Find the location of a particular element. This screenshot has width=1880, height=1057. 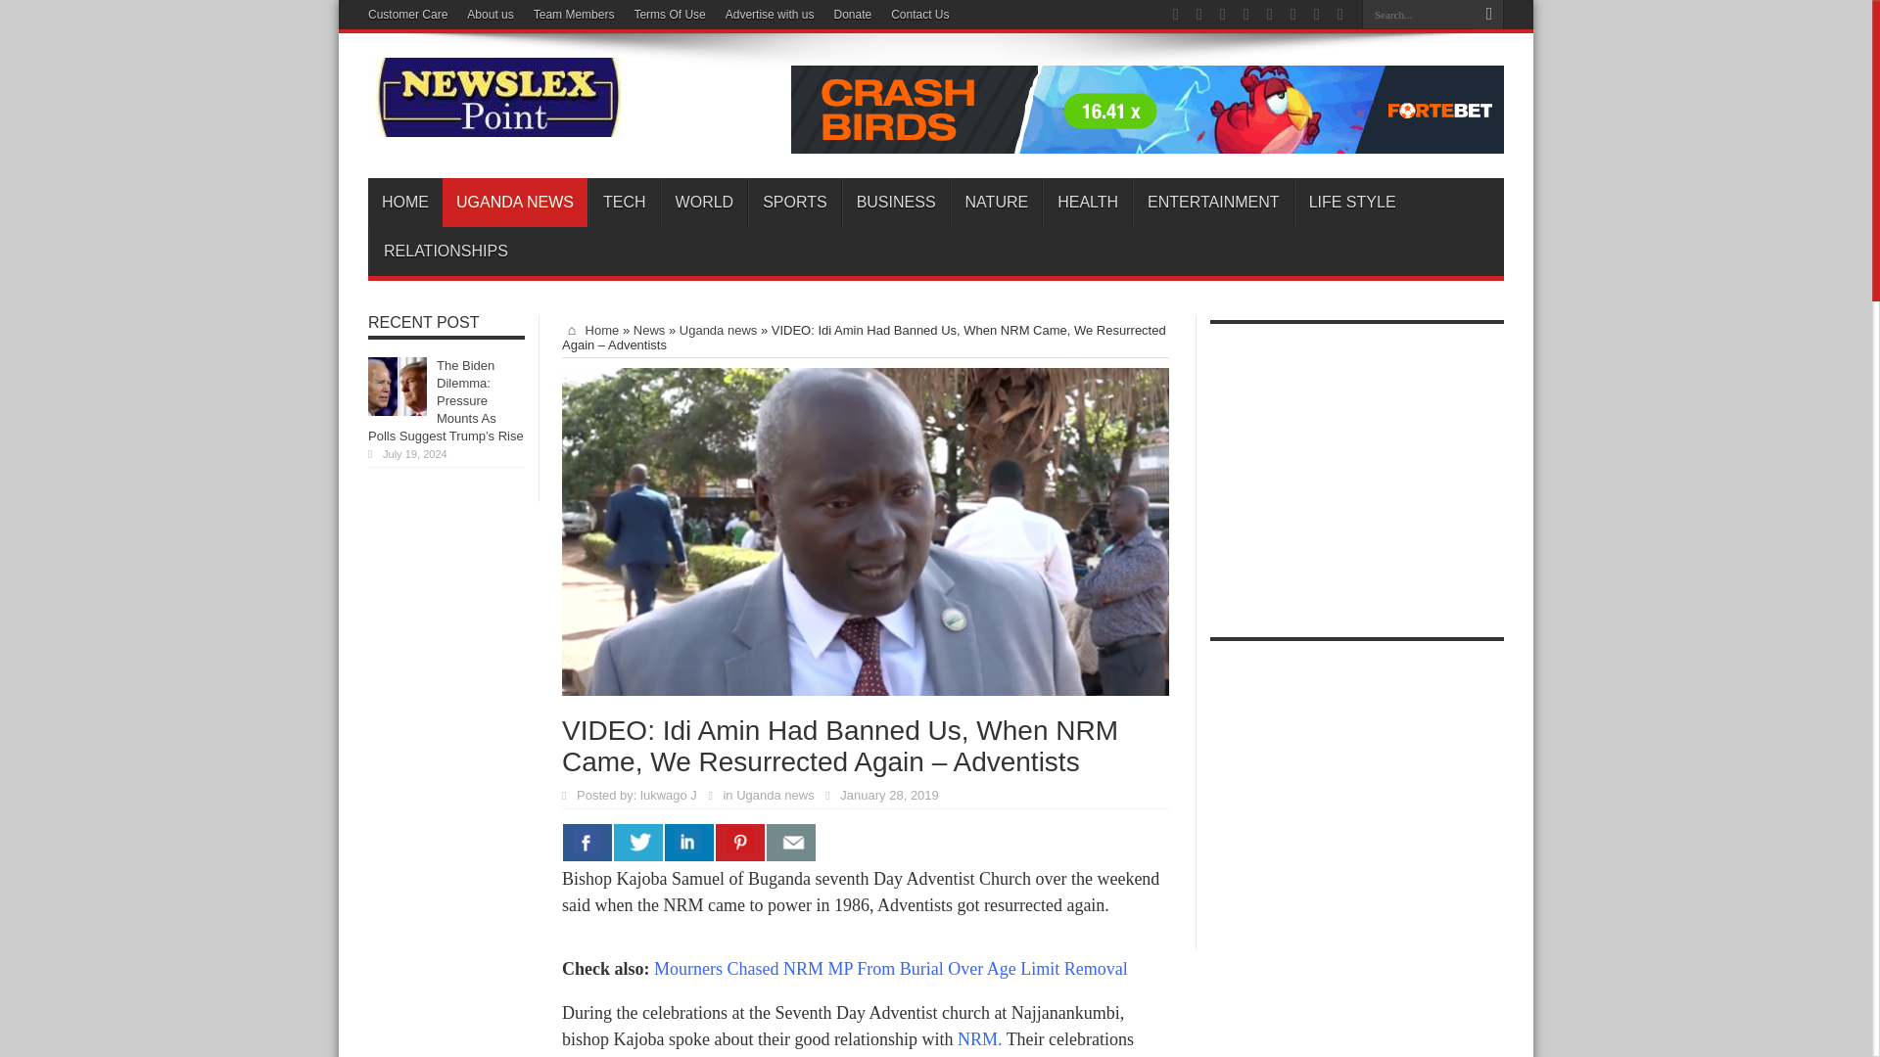

Newslex Point is located at coordinates (497, 122).